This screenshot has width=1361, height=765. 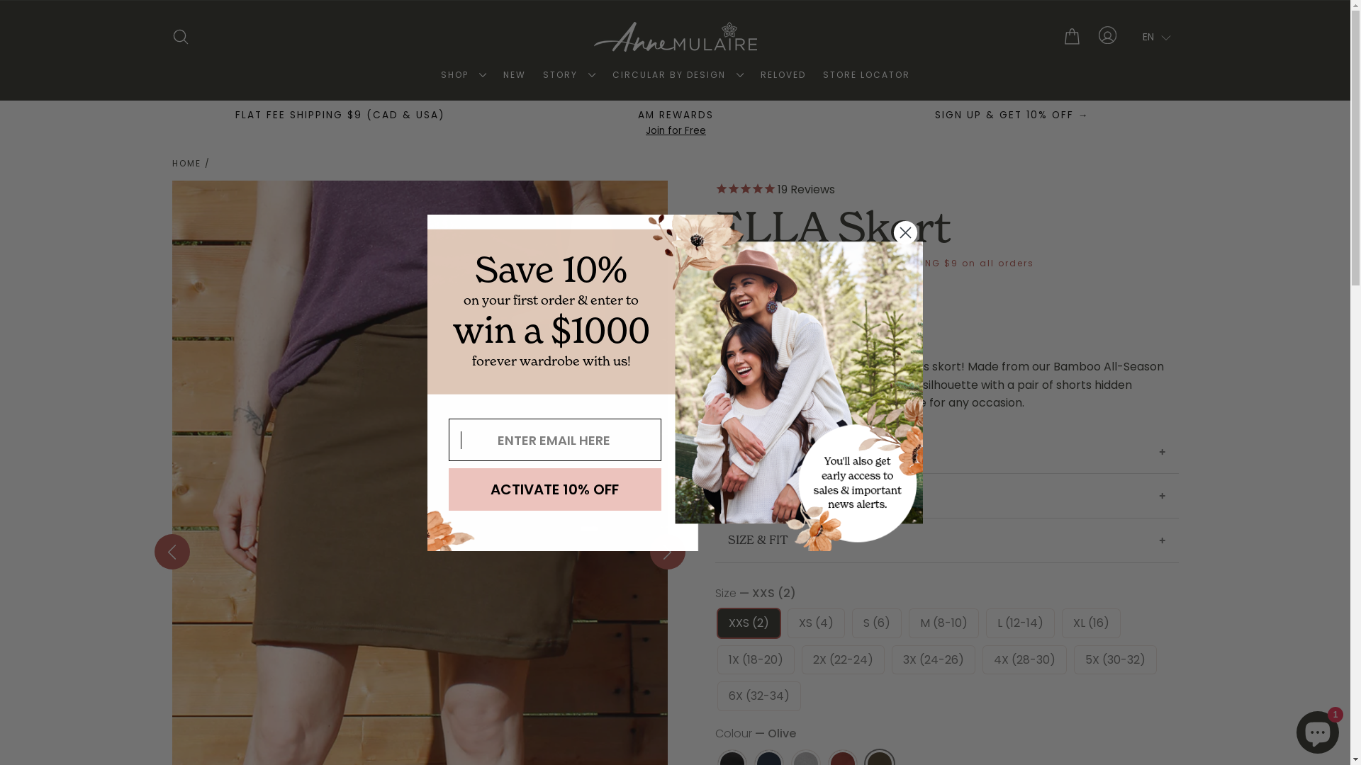 I want to click on AM REWARDS
Join for Free, so click(x=676, y=123).